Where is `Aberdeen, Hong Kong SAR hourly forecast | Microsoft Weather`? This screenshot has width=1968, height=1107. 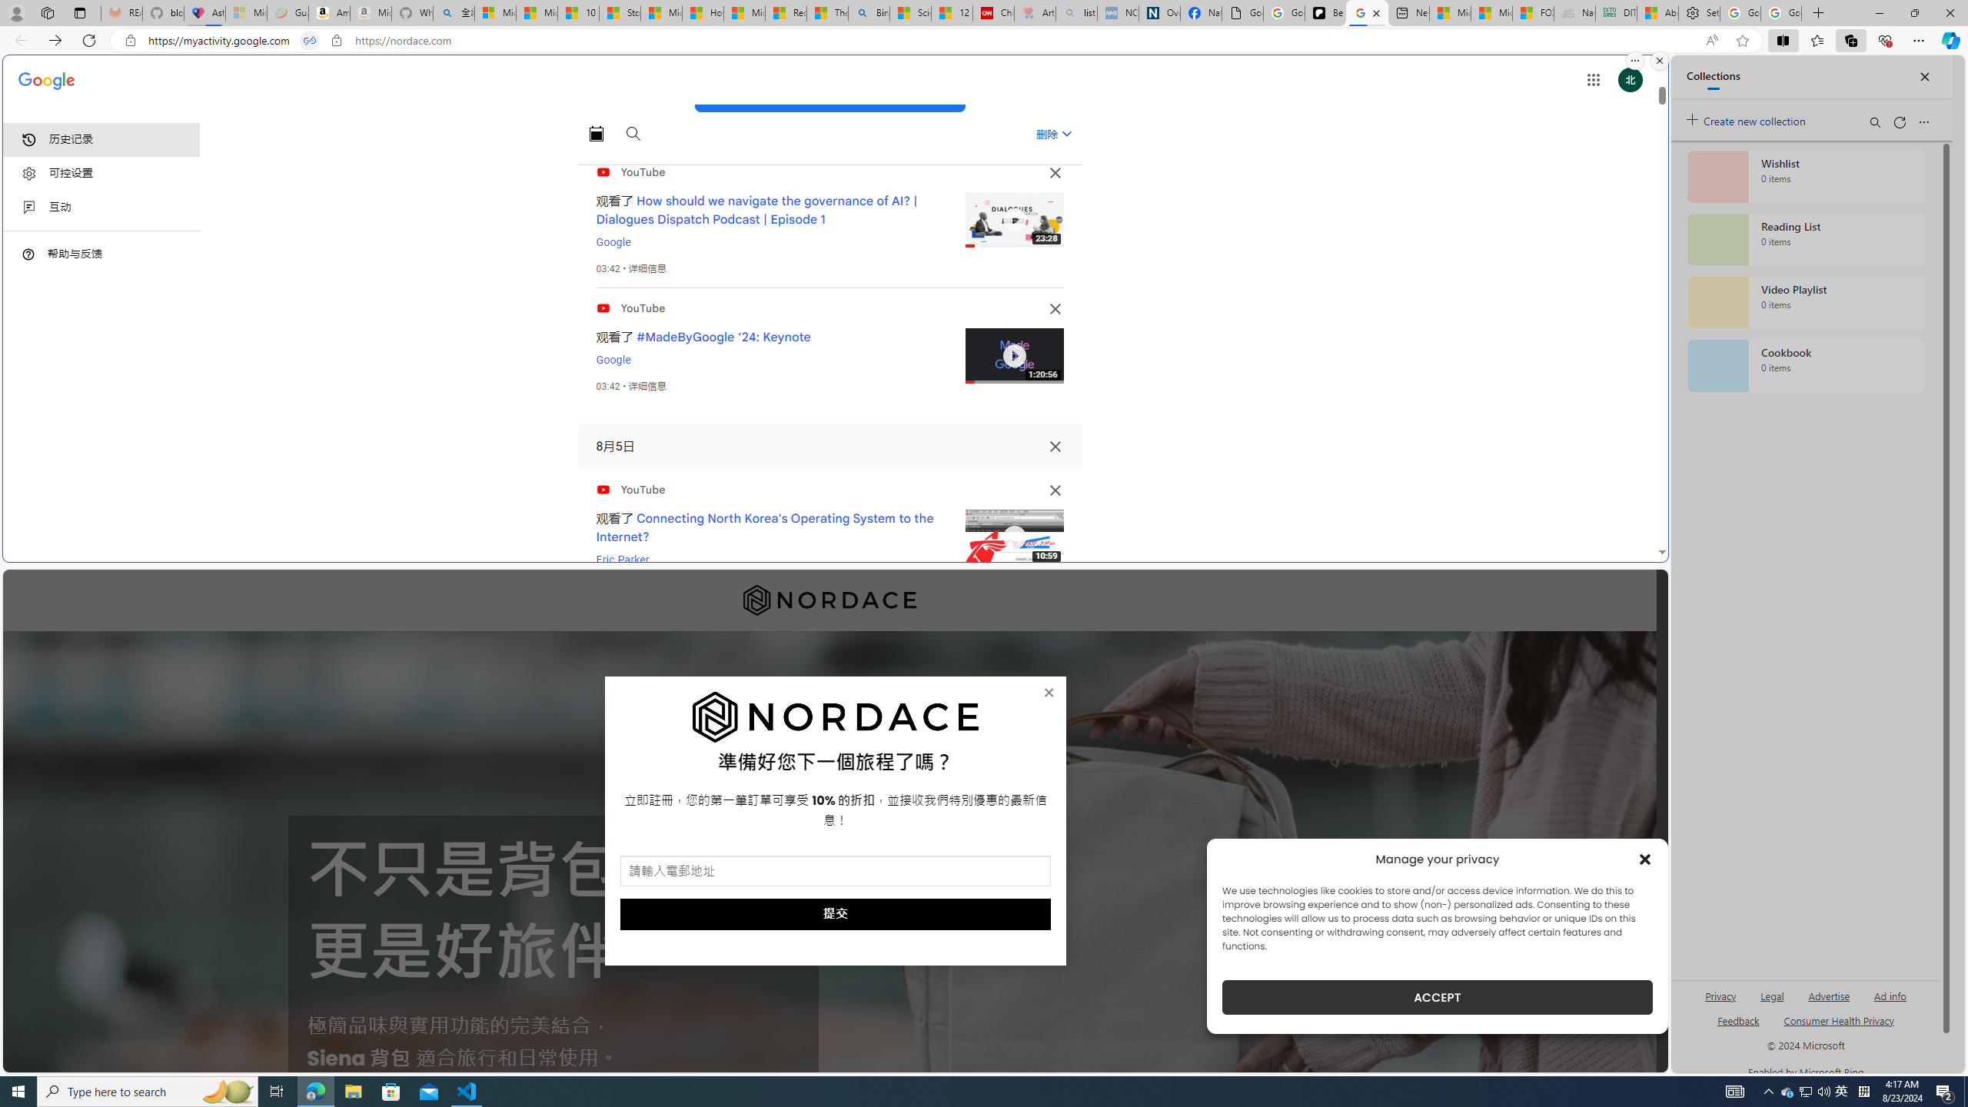 Aberdeen, Hong Kong SAR hourly forecast | Microsoft Weather is located at coordinates (1657, 13).